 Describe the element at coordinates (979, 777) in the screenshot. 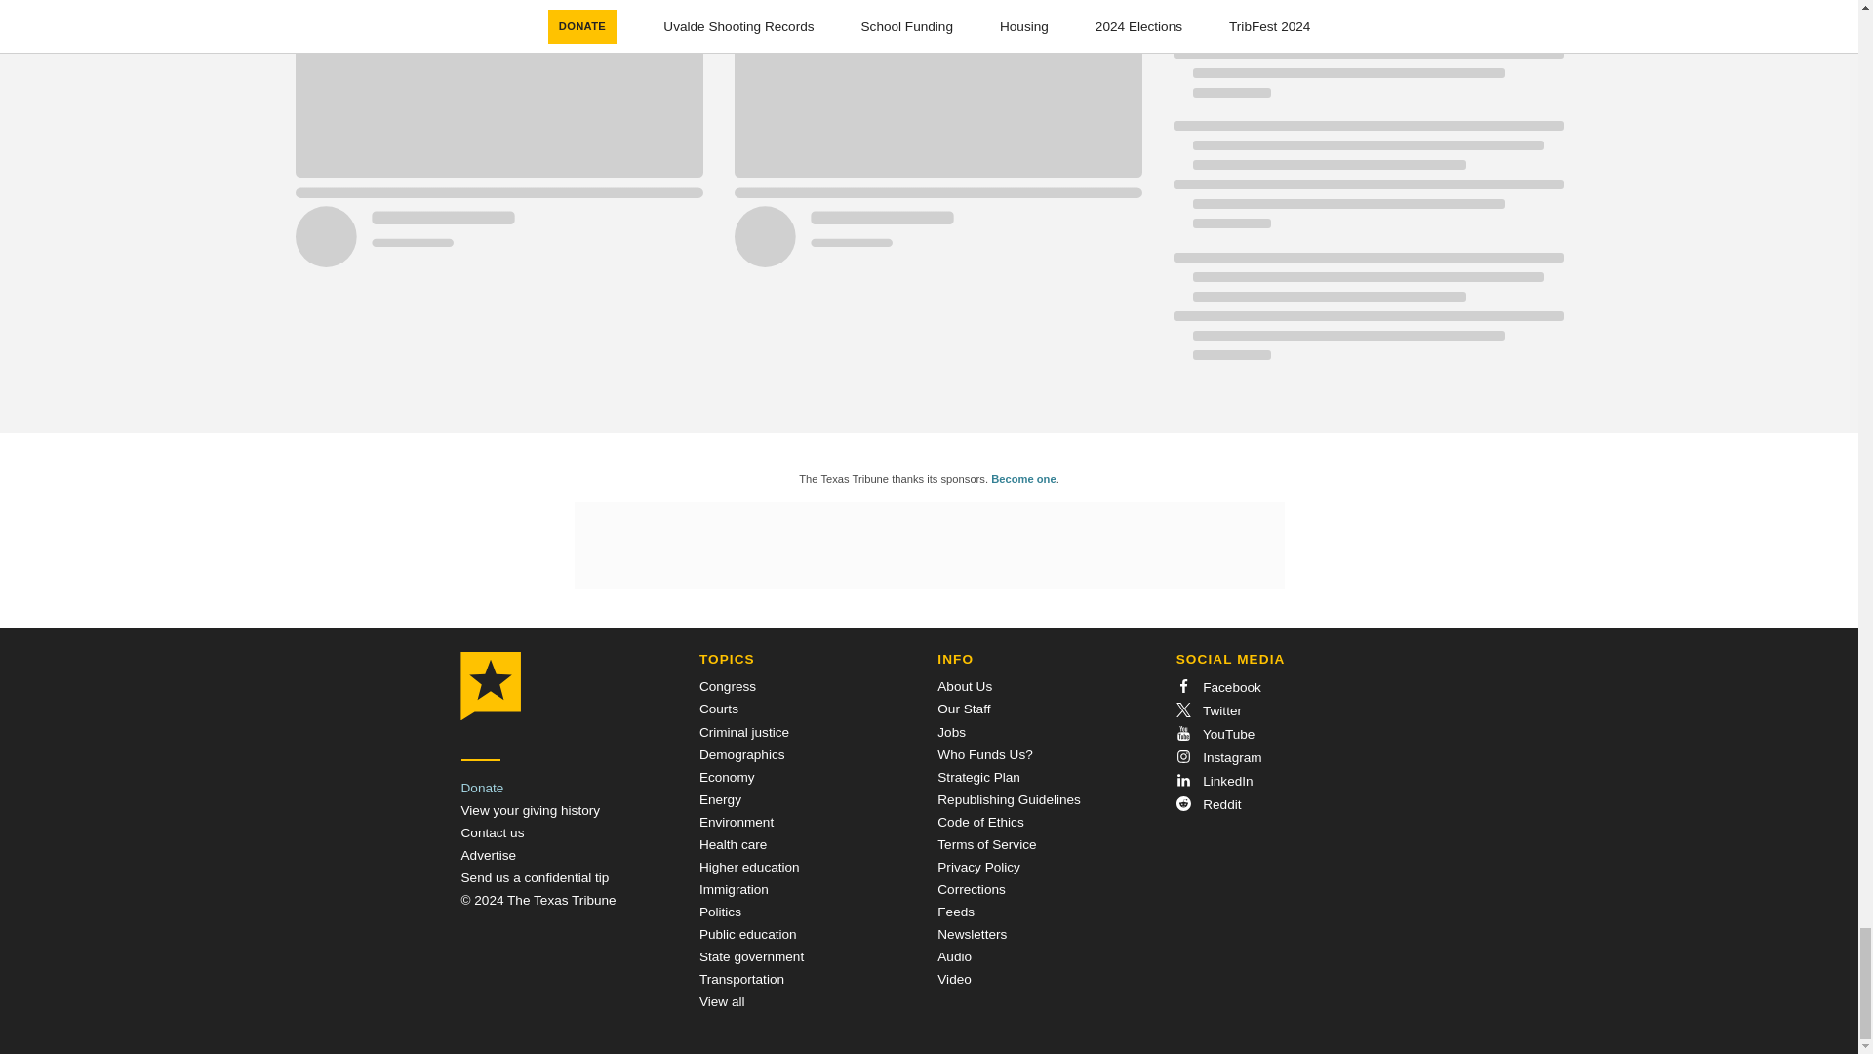

I see `Strategic Plan` at that location.